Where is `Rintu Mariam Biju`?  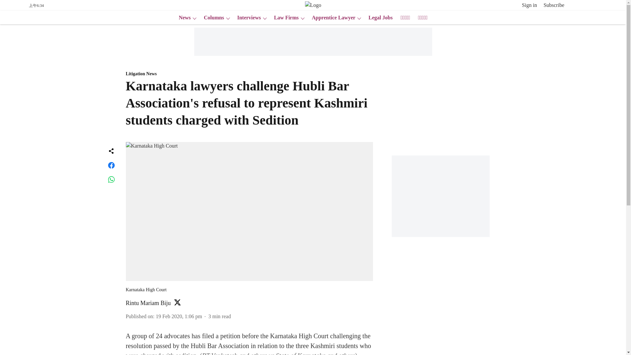
Rintu Mariam Biju is located at coordinates (148, 303).